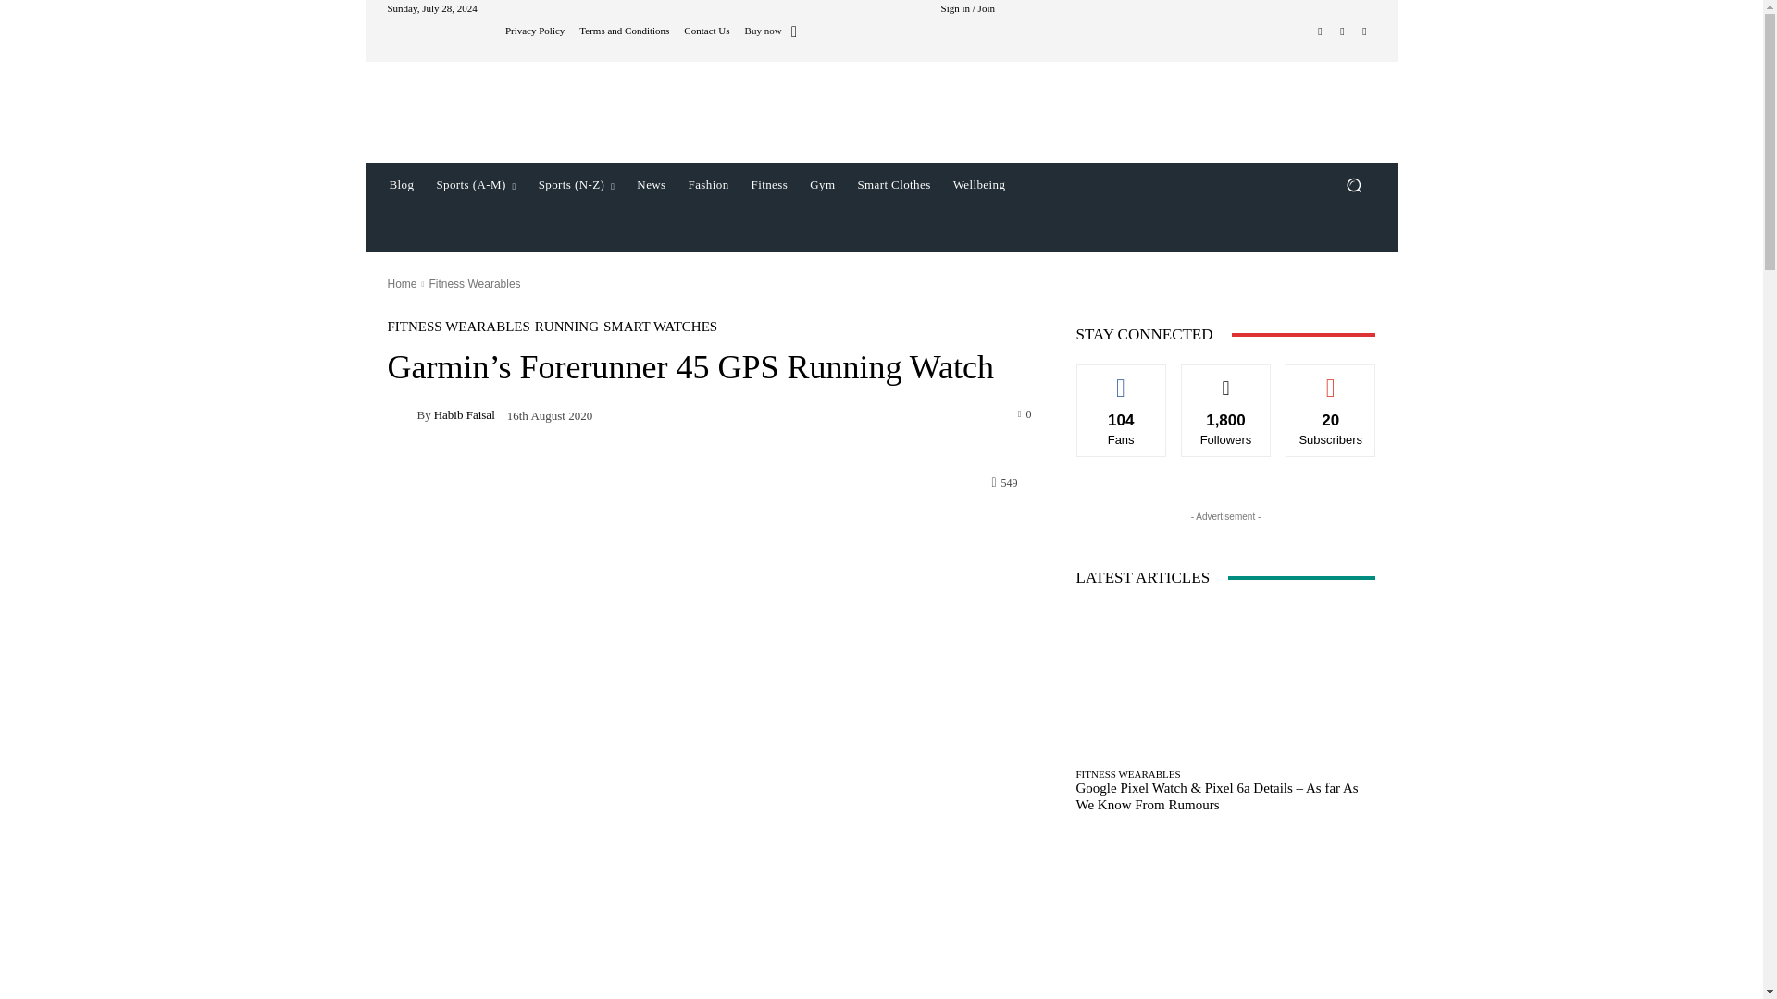  I want to click on Contact Us, so click(706, 31).